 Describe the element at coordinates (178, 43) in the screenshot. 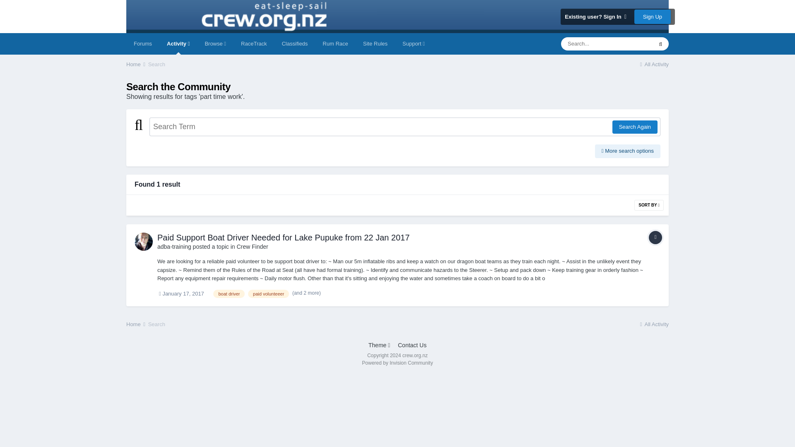

I see `Activity` at that location.